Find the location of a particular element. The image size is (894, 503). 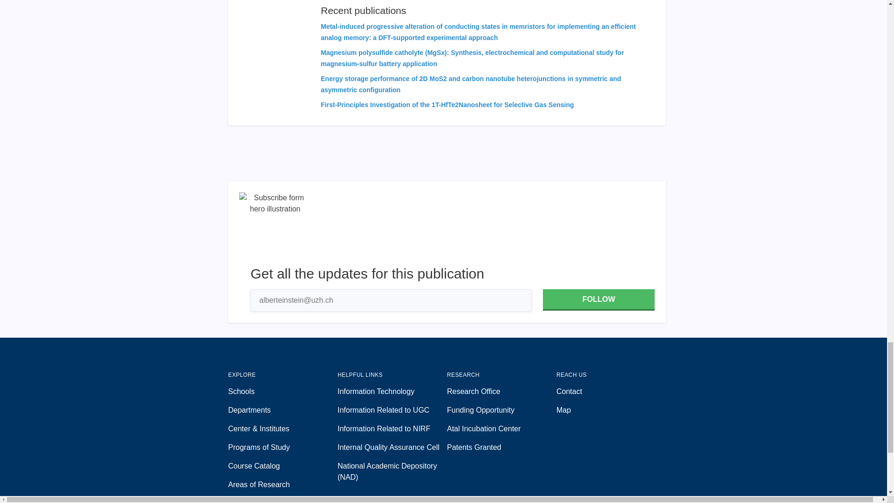

Internal Quality Assurance Cell is located at coordinates (392, 448).